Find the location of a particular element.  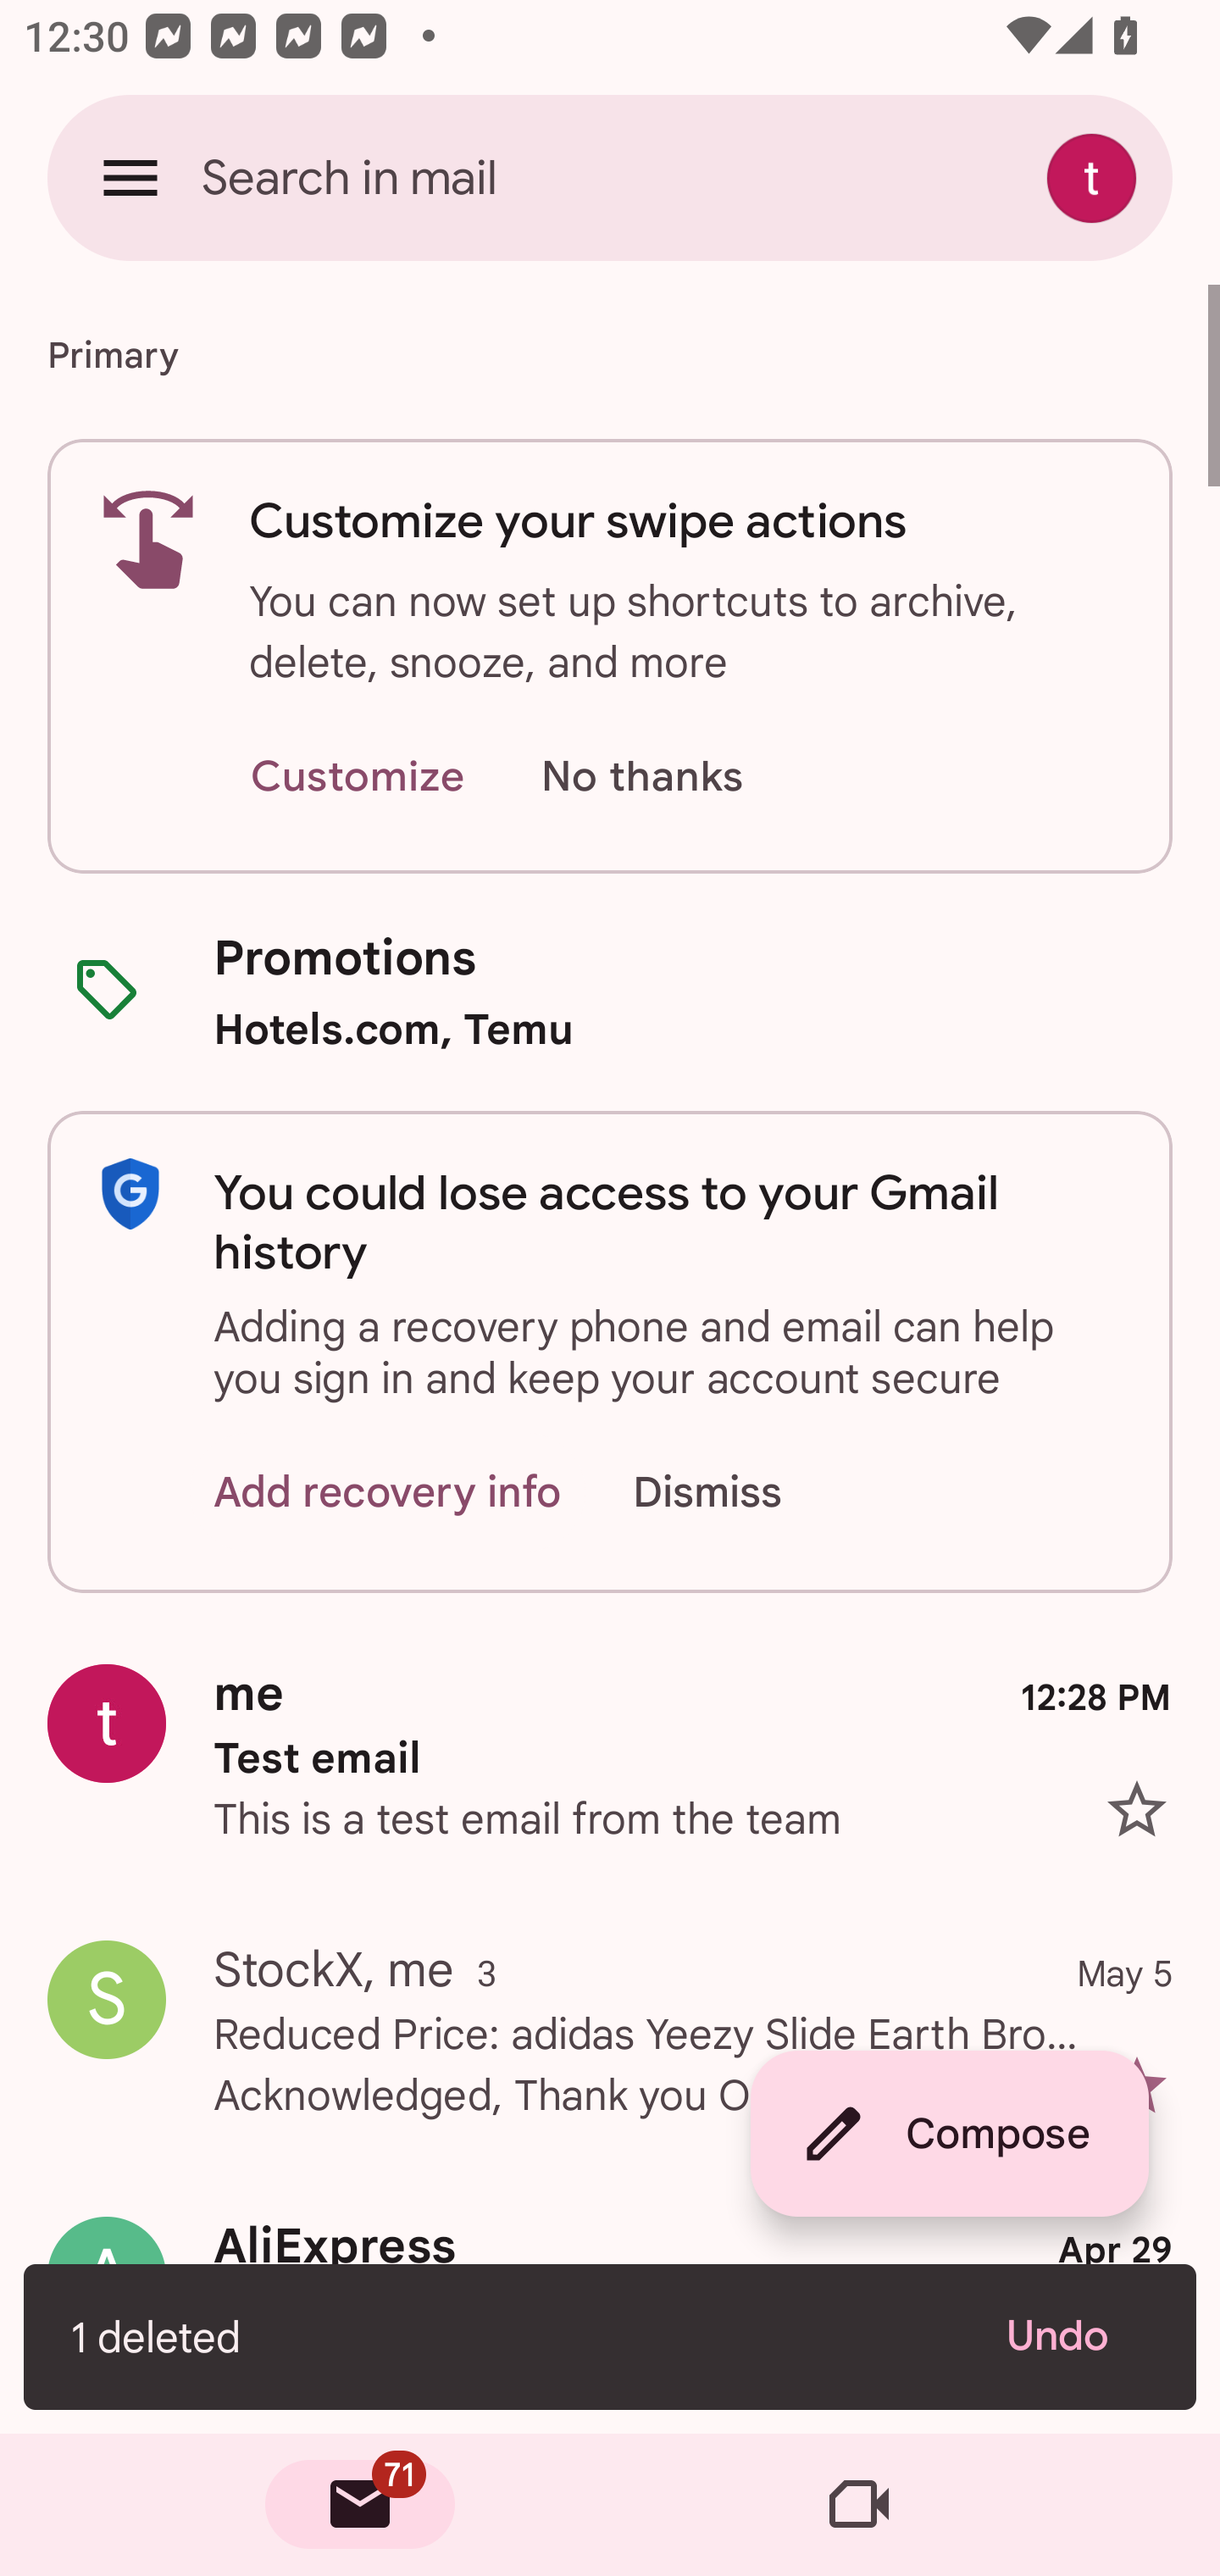

Compose is located at coordinates (949, 2134).